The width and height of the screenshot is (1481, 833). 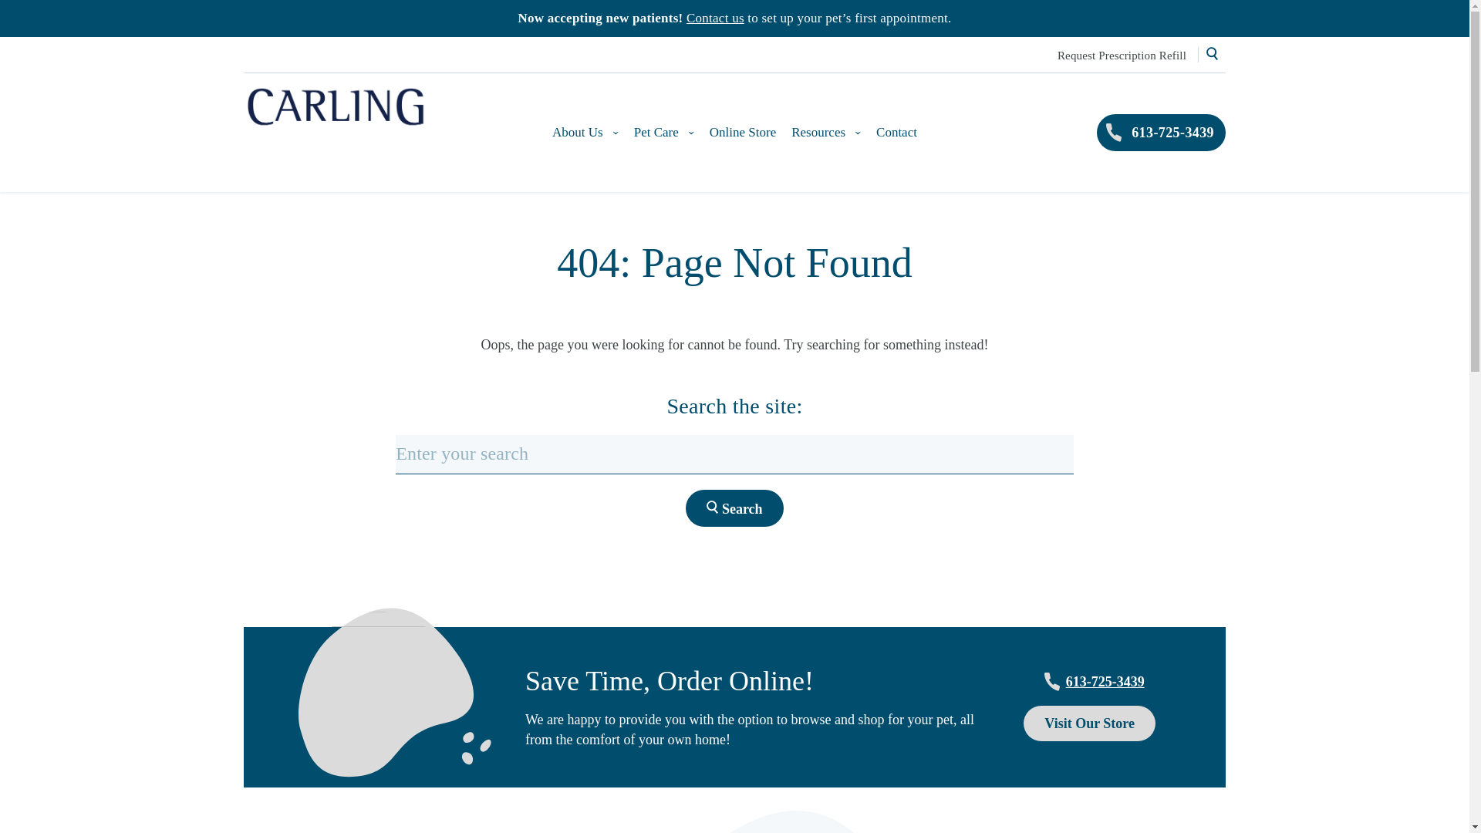 I want to click on Contact, so click(x=896, y=133).